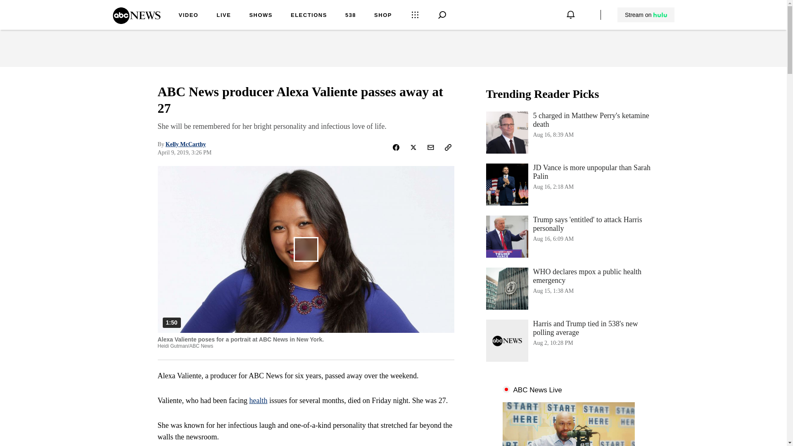 The height and width of the screenshot is (446, 793). I want to click on ELECTIONS, so click(223, 16).